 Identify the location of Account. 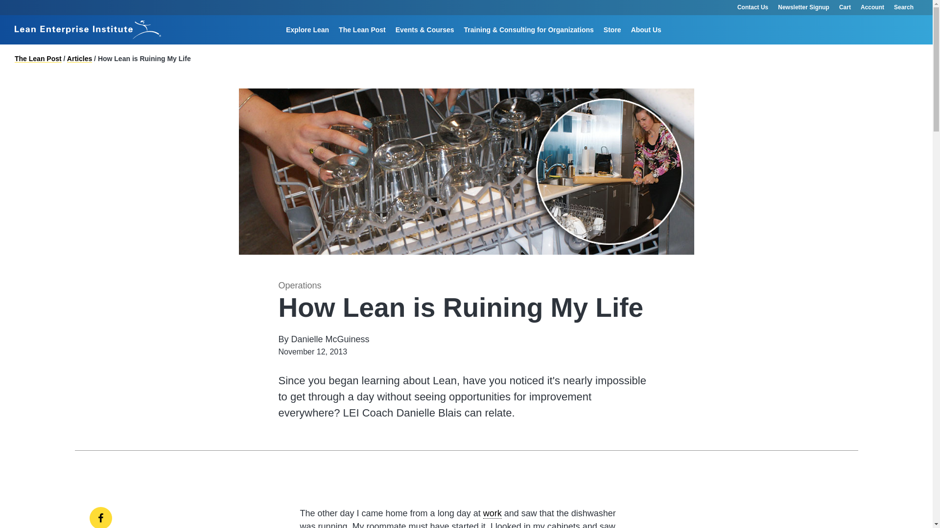
(872, 8).